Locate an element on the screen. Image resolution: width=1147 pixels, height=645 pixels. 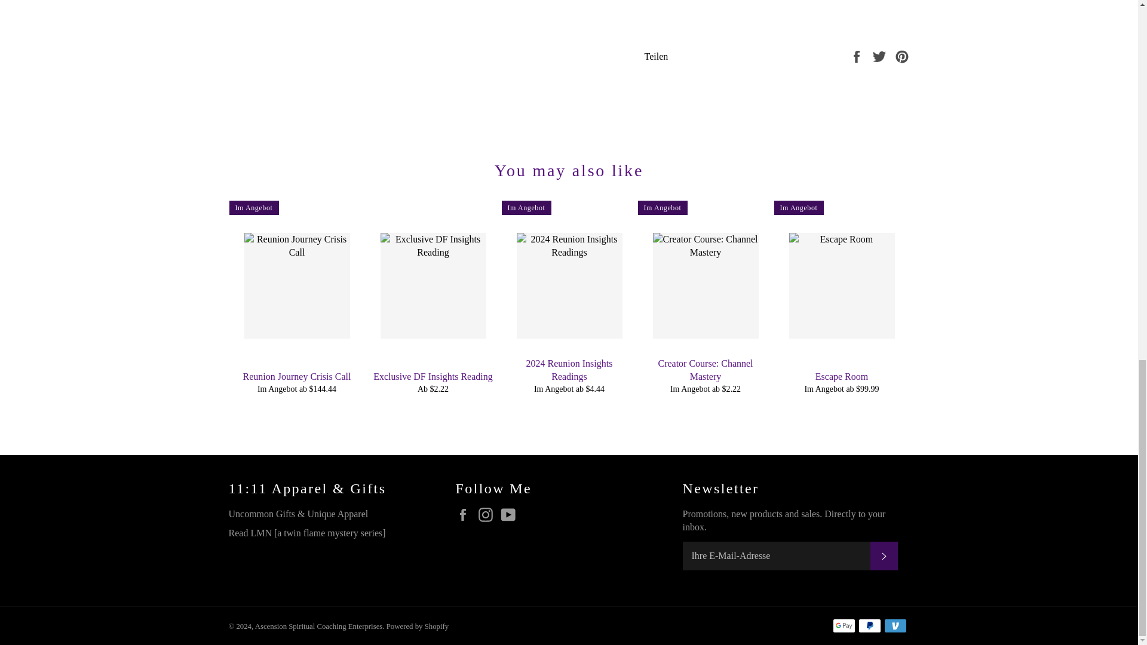
Ascension Spiritual Coaching Enterprises auf Instagram is located at coordinates (487, 514).